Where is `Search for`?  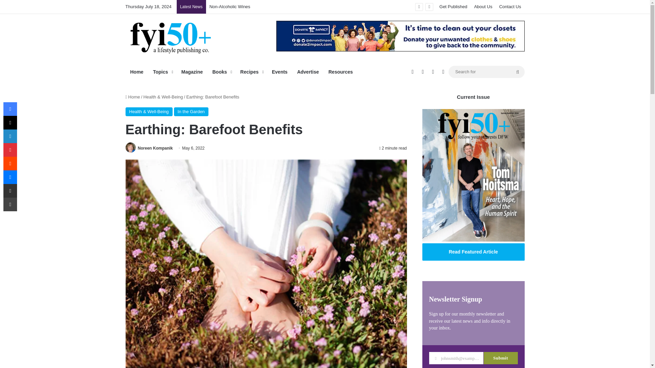
Search for is located at coordinates (518, 72).